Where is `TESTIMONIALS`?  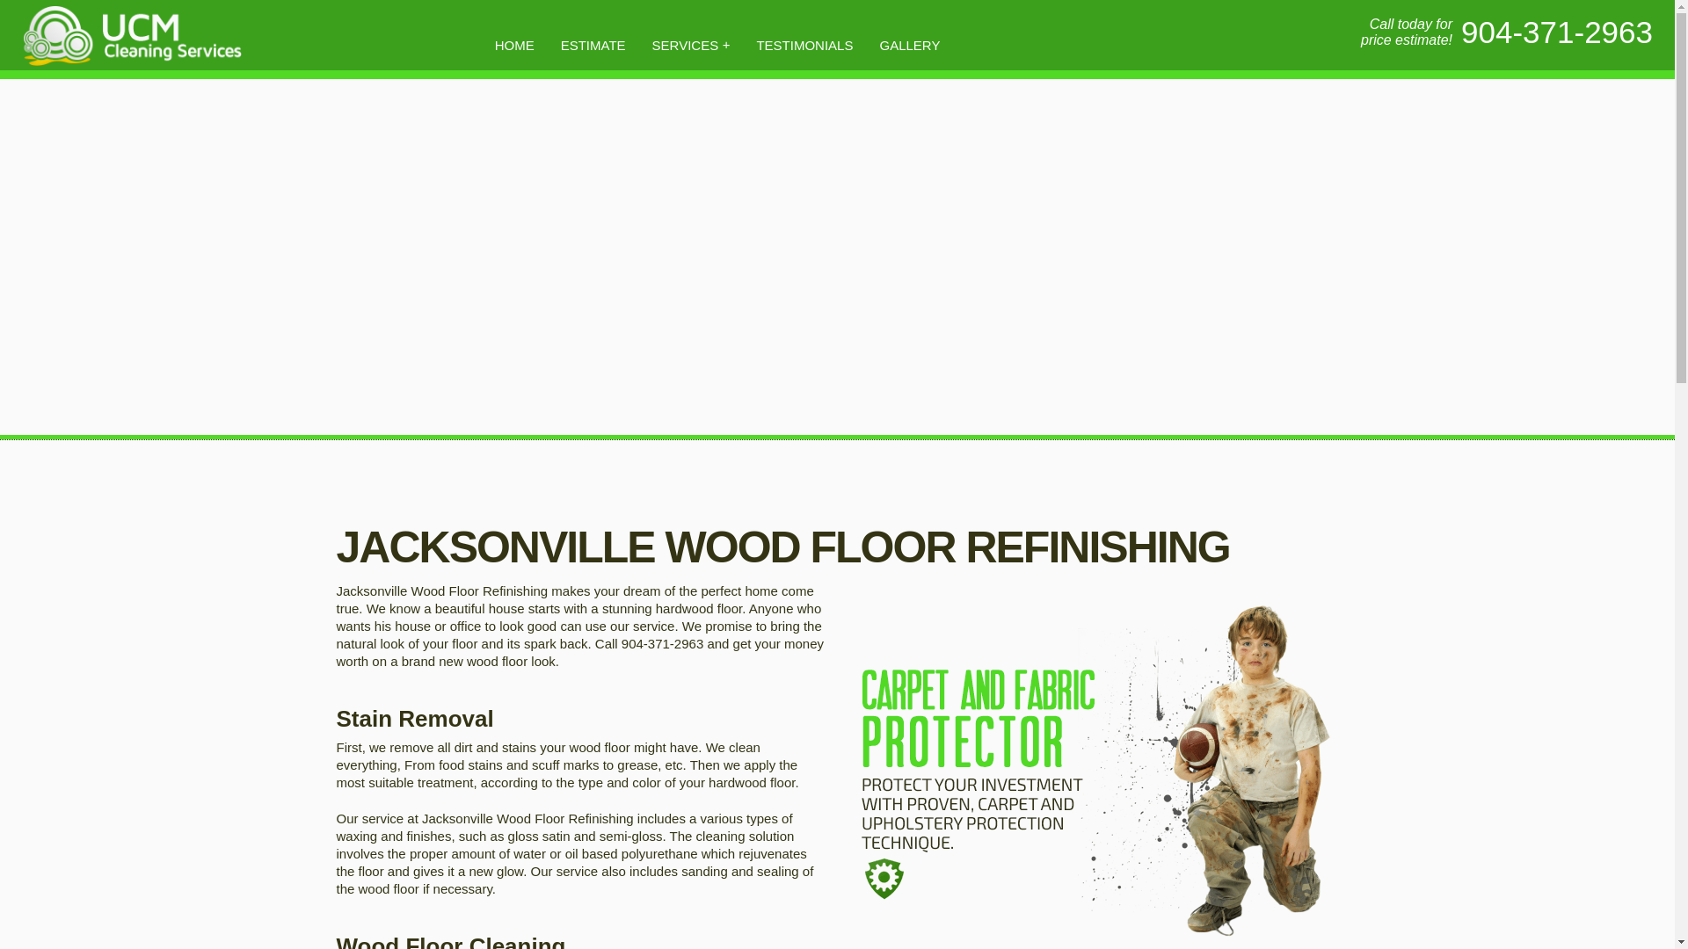 TESTIMONIALS is located at coordinates (804, 44).